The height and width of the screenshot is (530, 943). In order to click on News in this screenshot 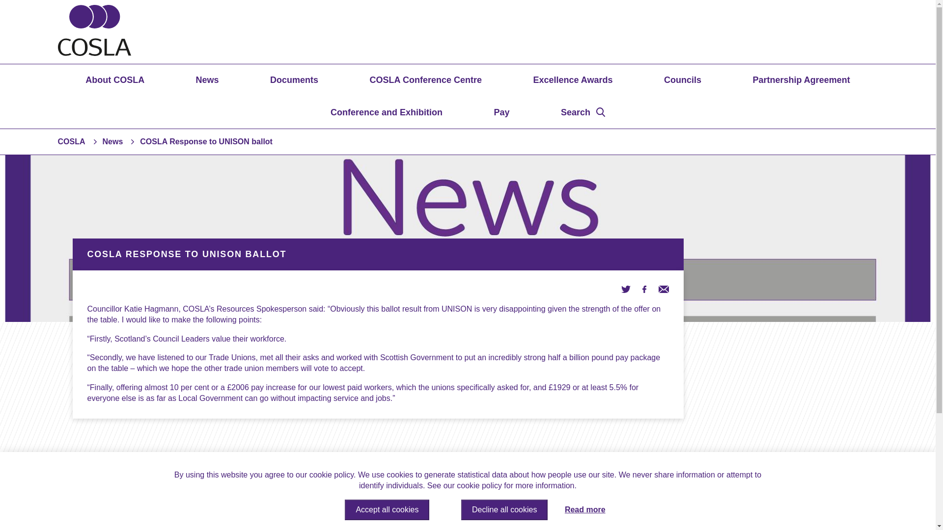, I will do `click(112, 141)`.